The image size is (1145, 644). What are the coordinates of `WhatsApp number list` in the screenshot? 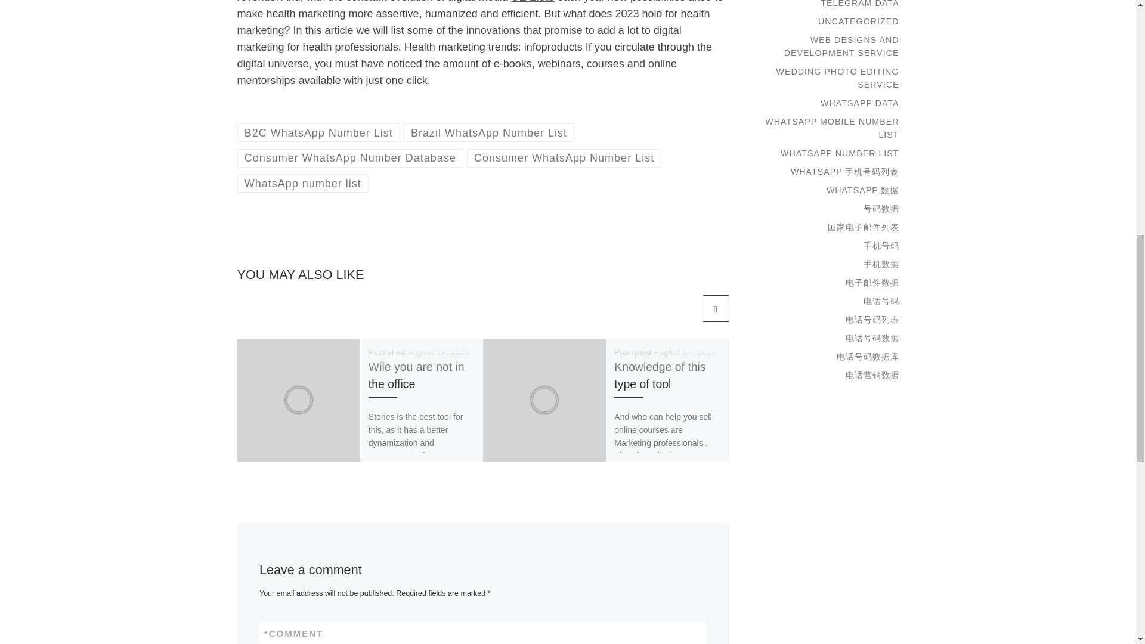 It's located at (303, 182).